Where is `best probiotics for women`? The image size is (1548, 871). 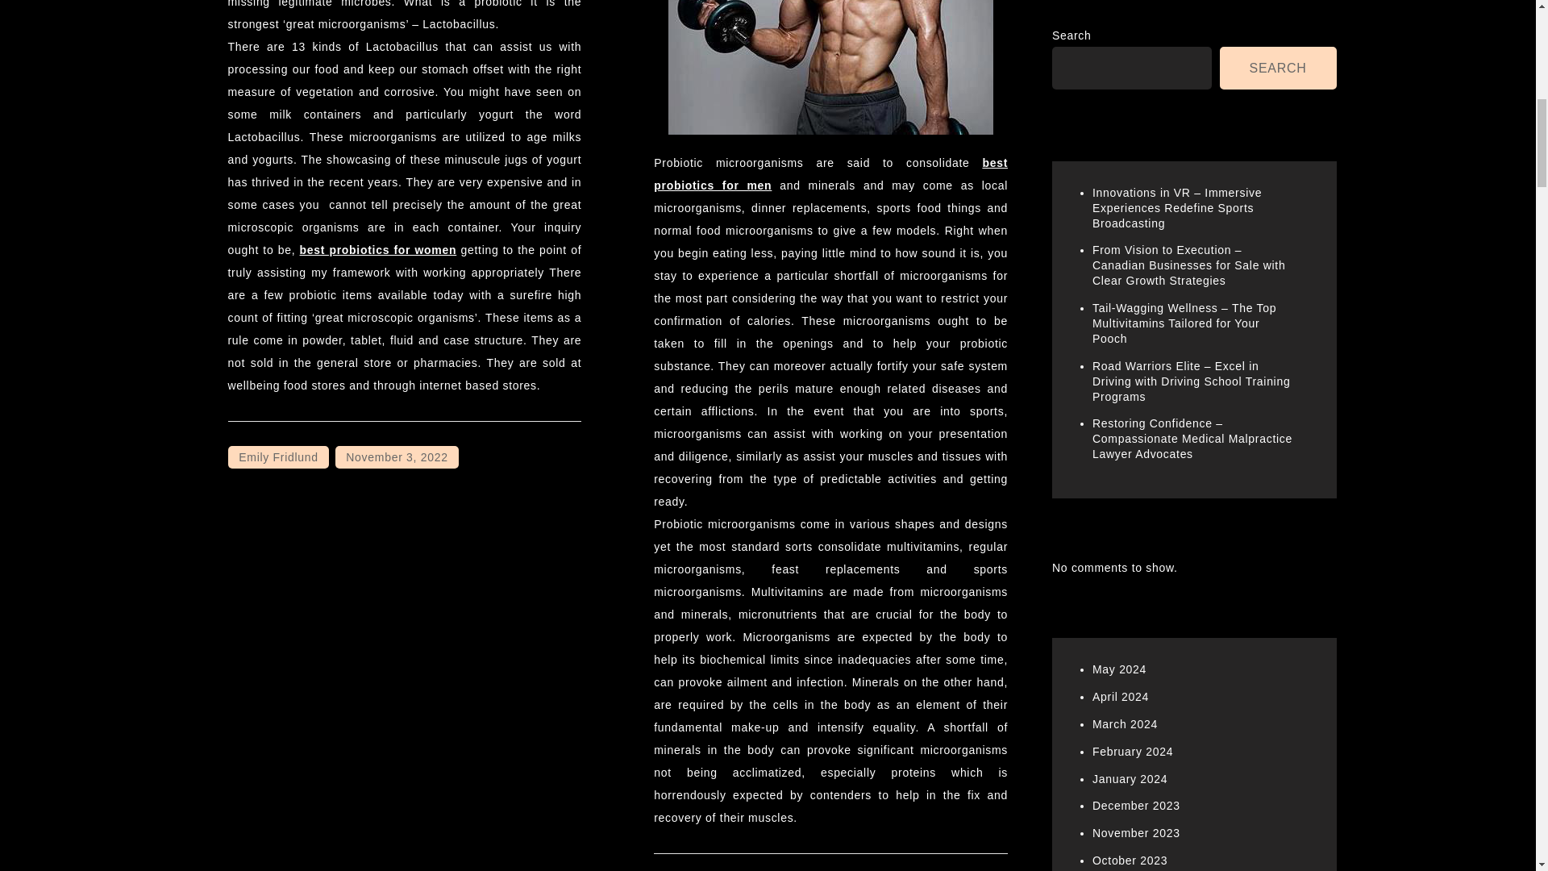 best probiotics for women is located at coordinates (378, 250).